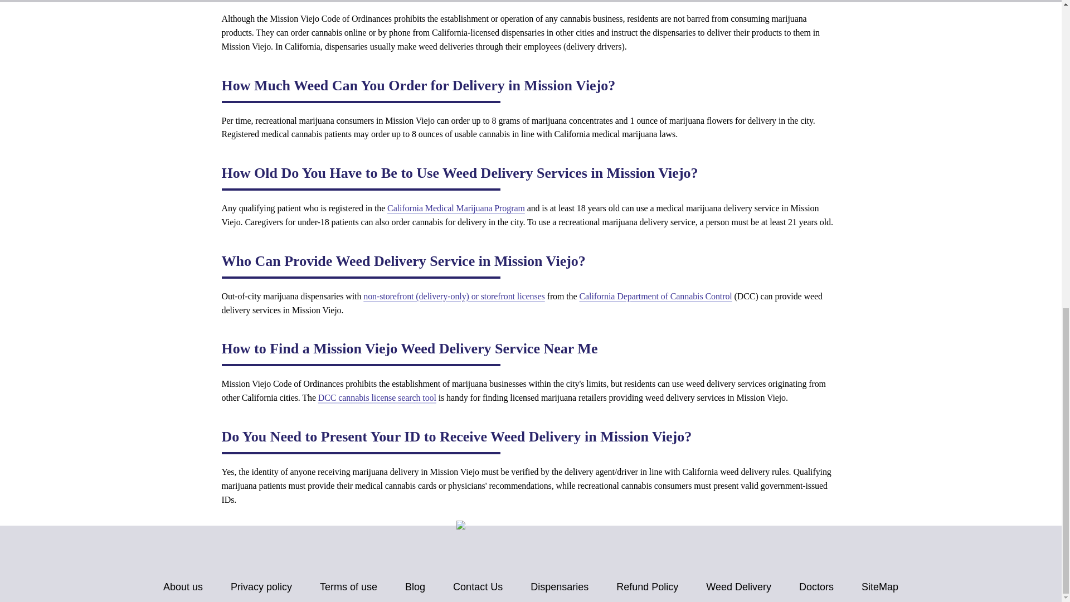 Image resolution: width=1070 pixels, height=602 pixels. What do you see at coordinates (261, 587) in the screenshot?
I see `Privacy policy` at bounding box center [261, 587].